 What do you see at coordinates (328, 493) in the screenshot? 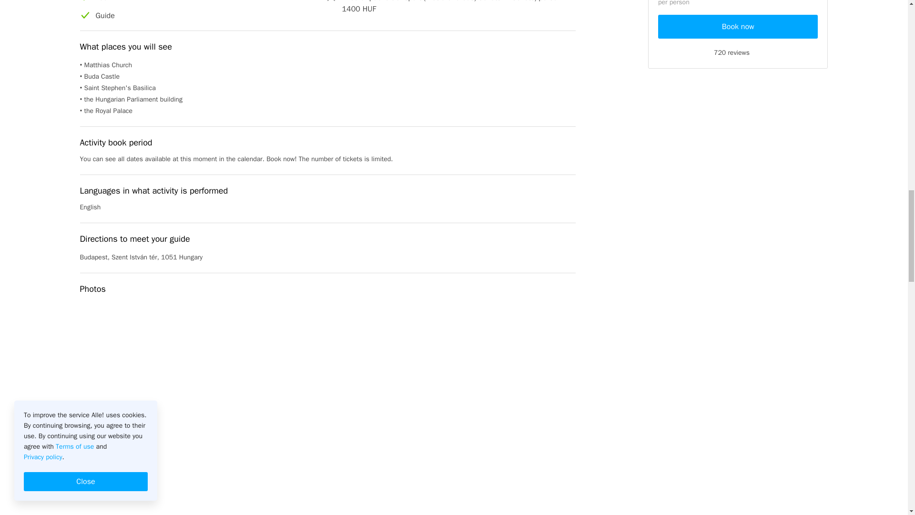
I see `3-Hour Orientation Walking Tour of Buda and Pest - photo 5` at bounding box center [328, 493].